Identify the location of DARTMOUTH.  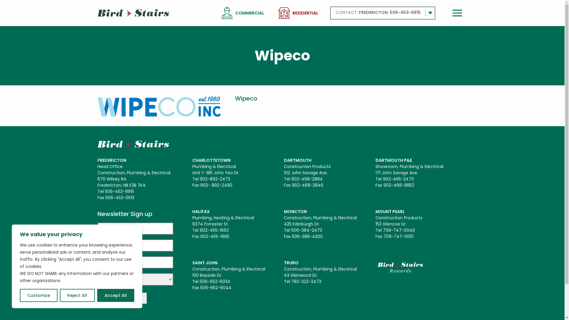
(298, 160).